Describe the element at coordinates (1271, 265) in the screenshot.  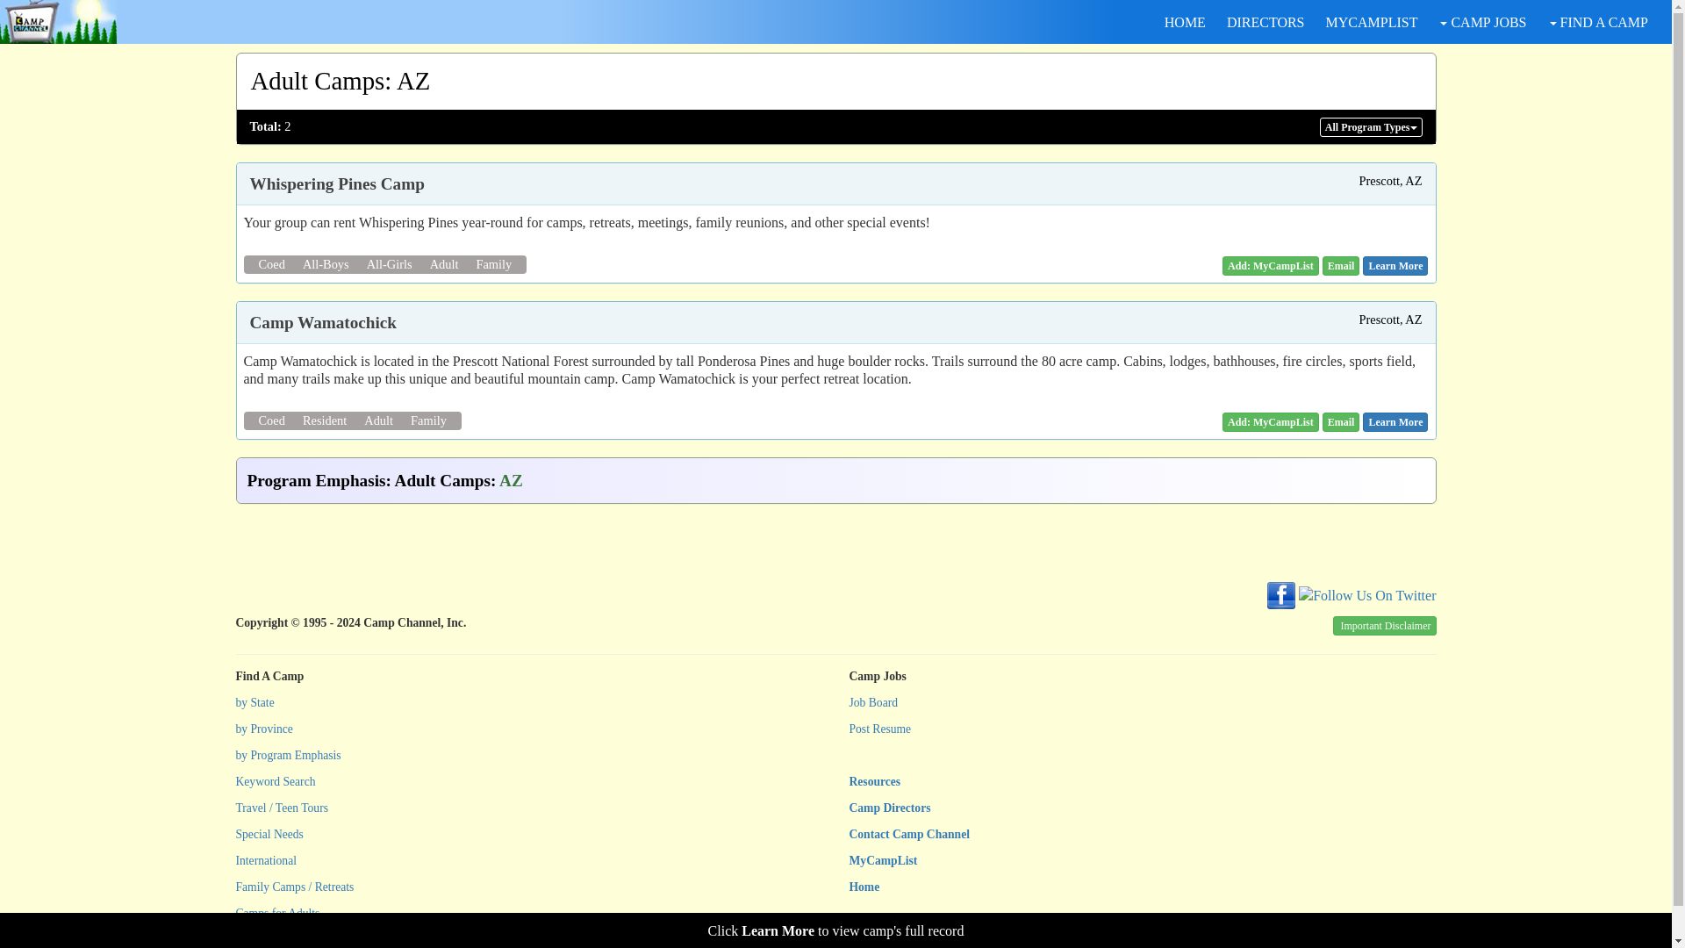
I see `Add: MyCampList` at that location.